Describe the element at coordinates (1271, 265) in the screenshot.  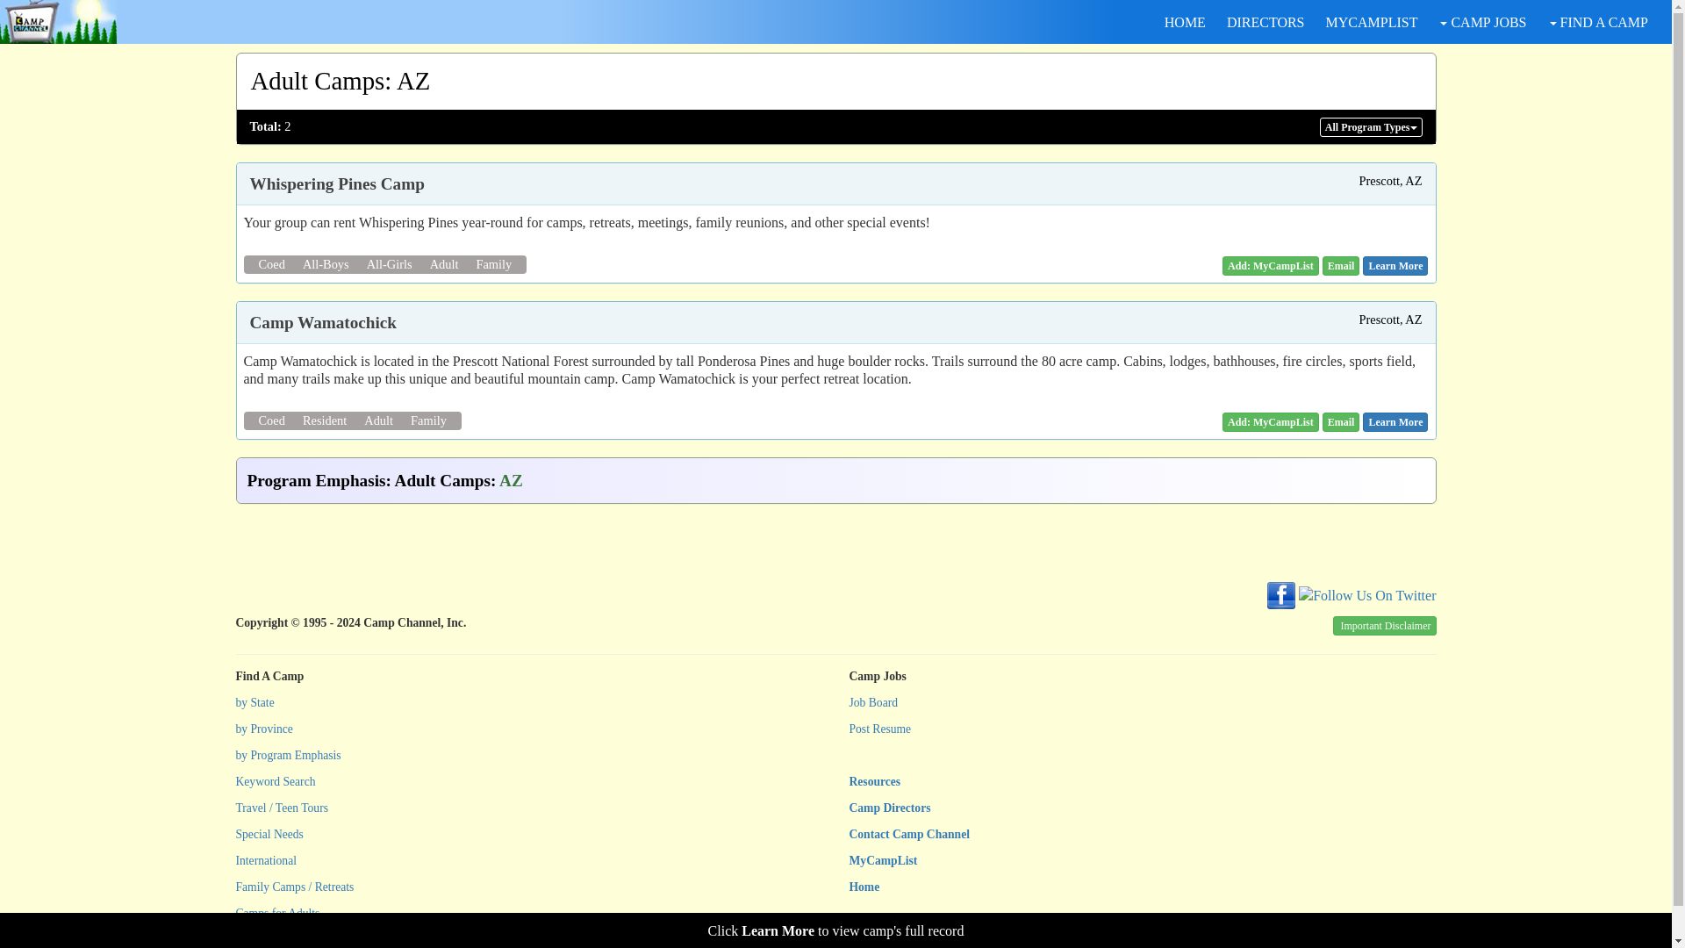
I see `Add: MyCampList` at that location.